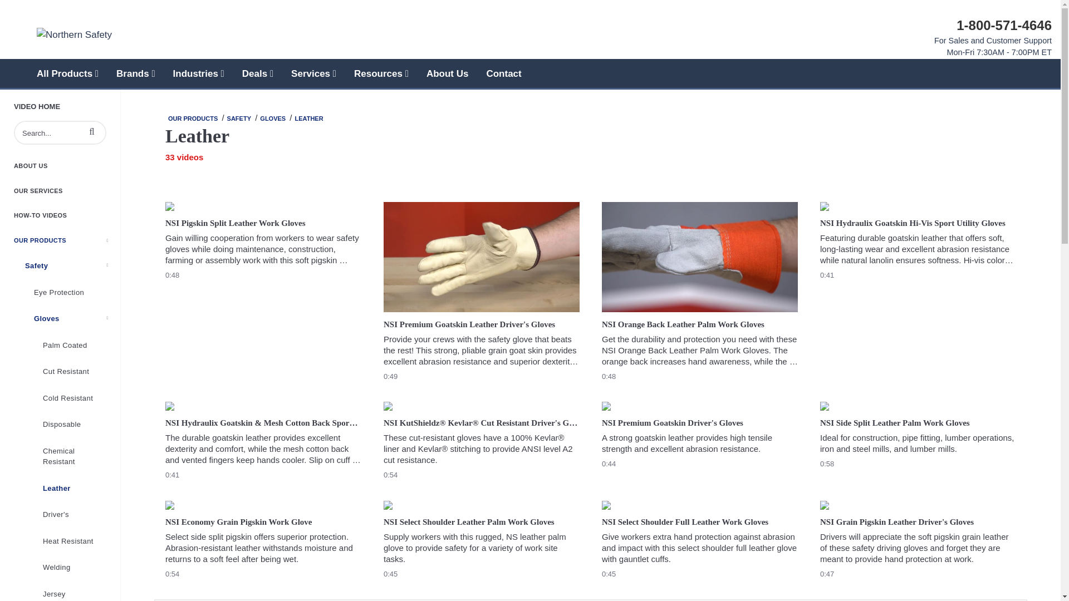  Describe the element at coordinates (67, 73) in the screenshot. I see `All Products` at that location.